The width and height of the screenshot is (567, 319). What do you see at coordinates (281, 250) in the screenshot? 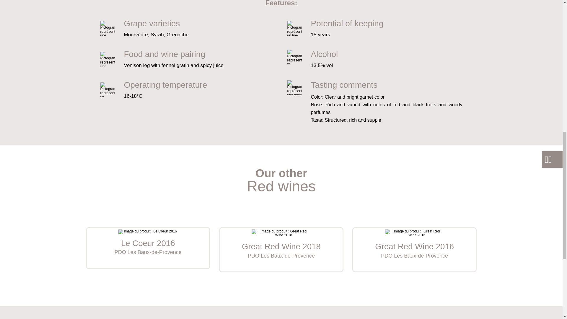
I see `Great Red Wine 2016` at bounding box center [281, 250].